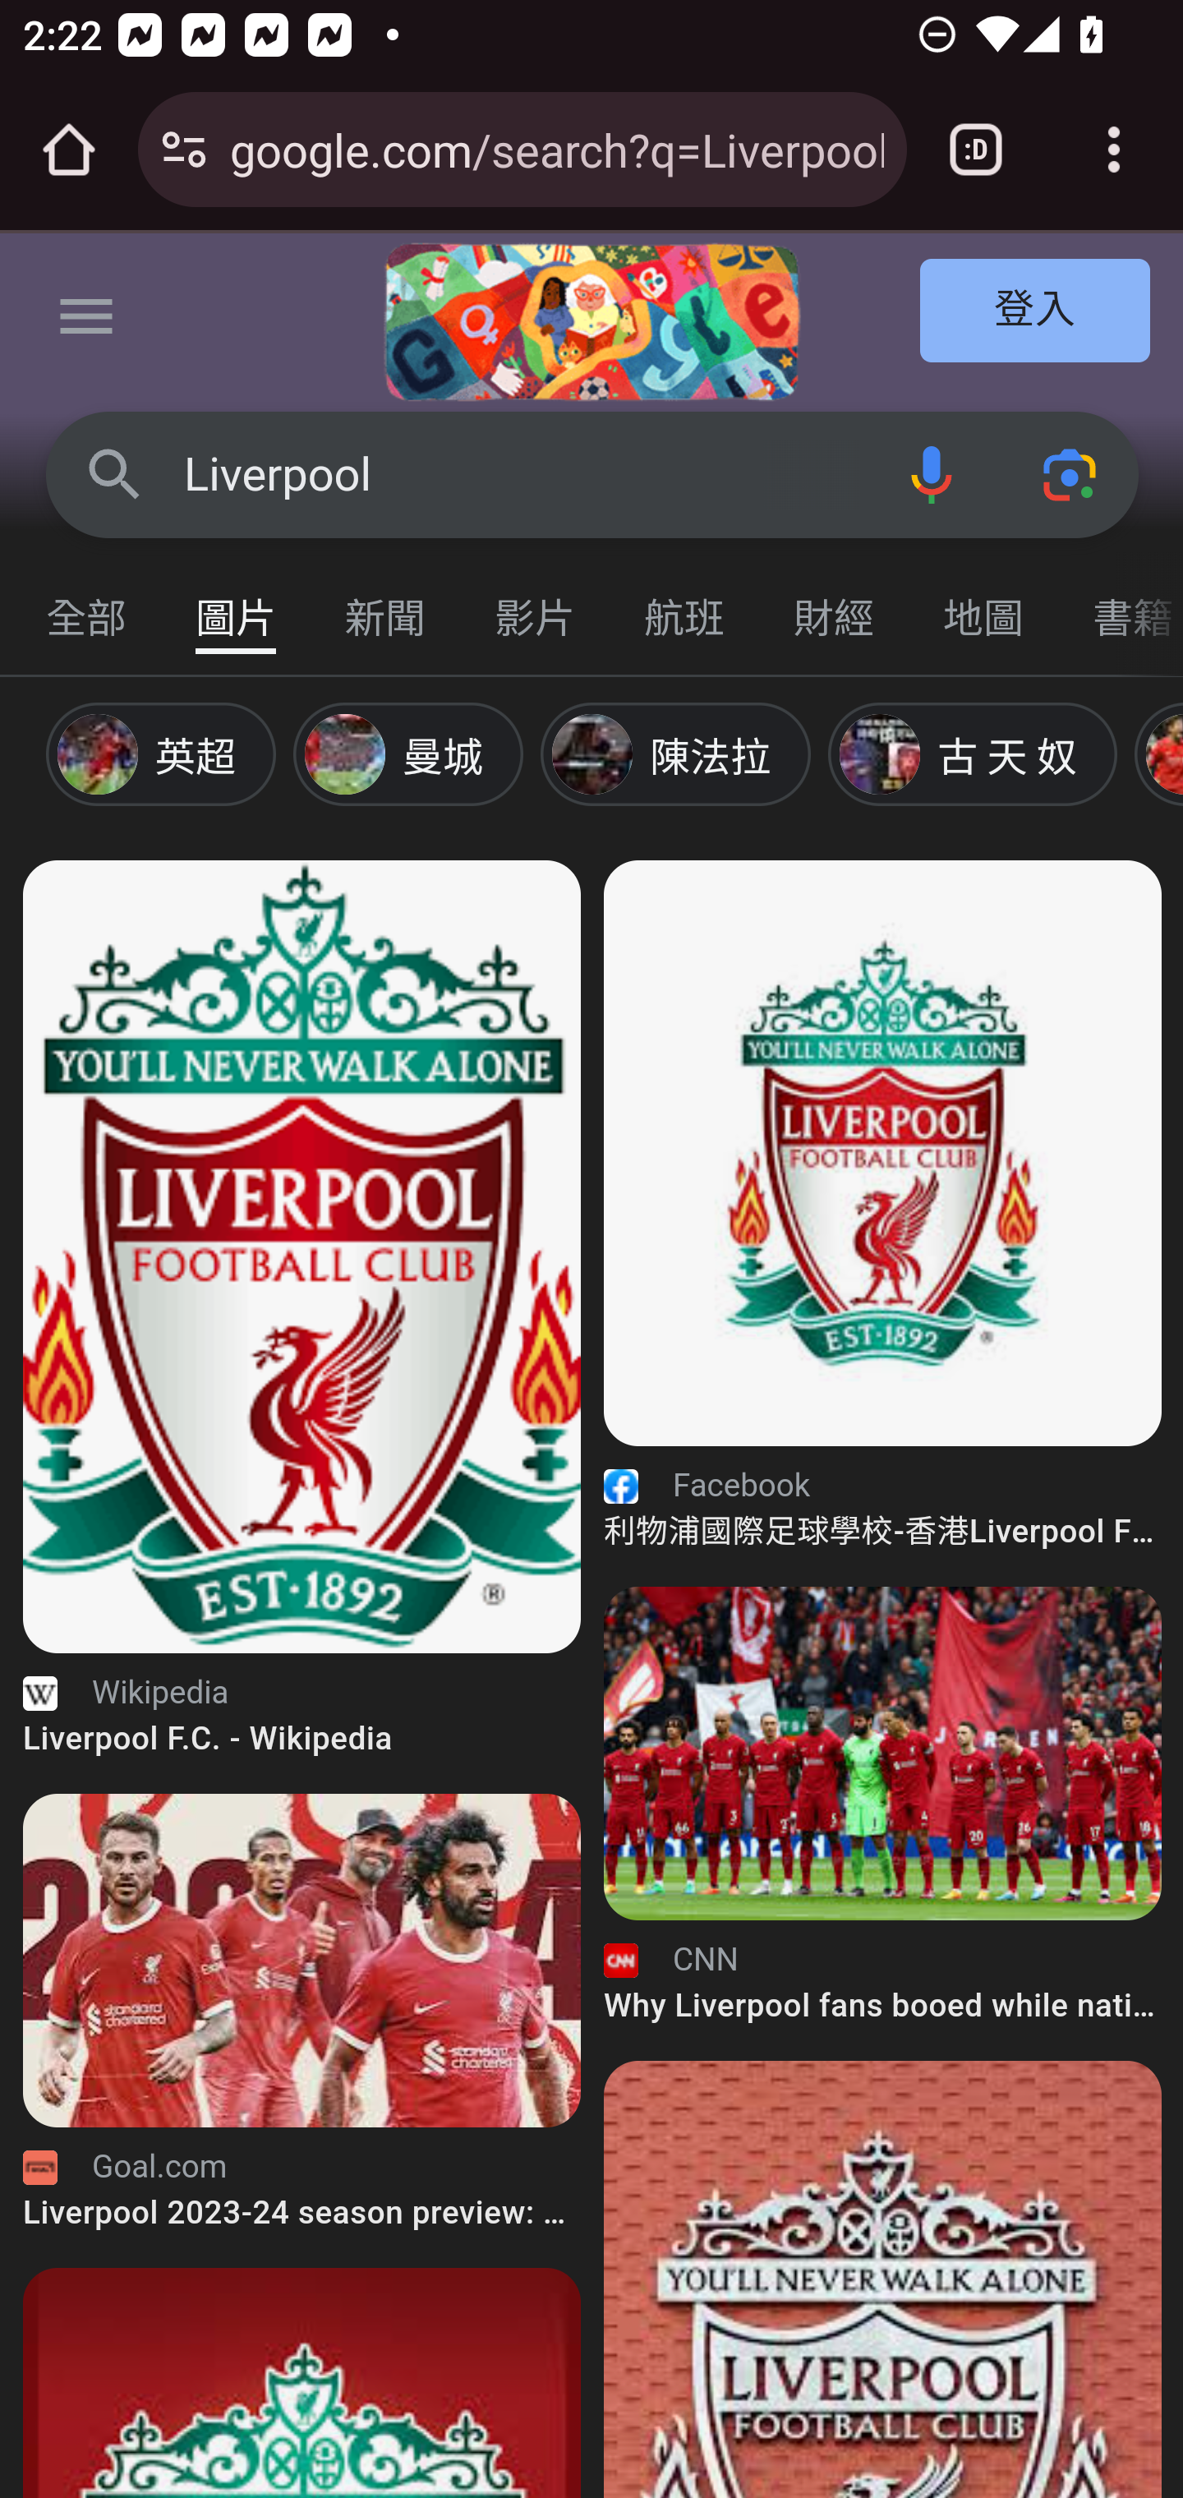 This screenshot has height=2498, width=1183. What do you see at coordinates (835, 603) in the screenshot?
I see `財經` at bounding box center [835, 603].